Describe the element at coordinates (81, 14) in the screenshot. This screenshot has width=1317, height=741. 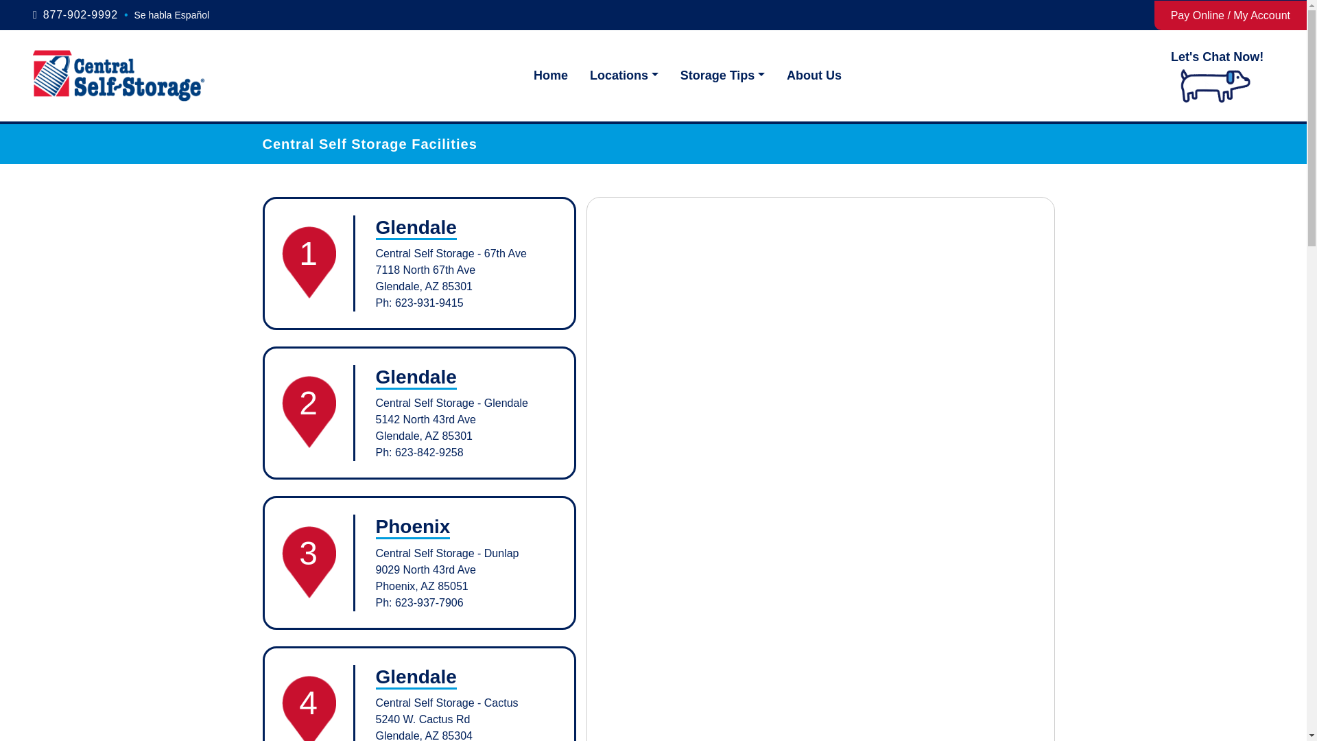
I see `877-902-9992` at that location.